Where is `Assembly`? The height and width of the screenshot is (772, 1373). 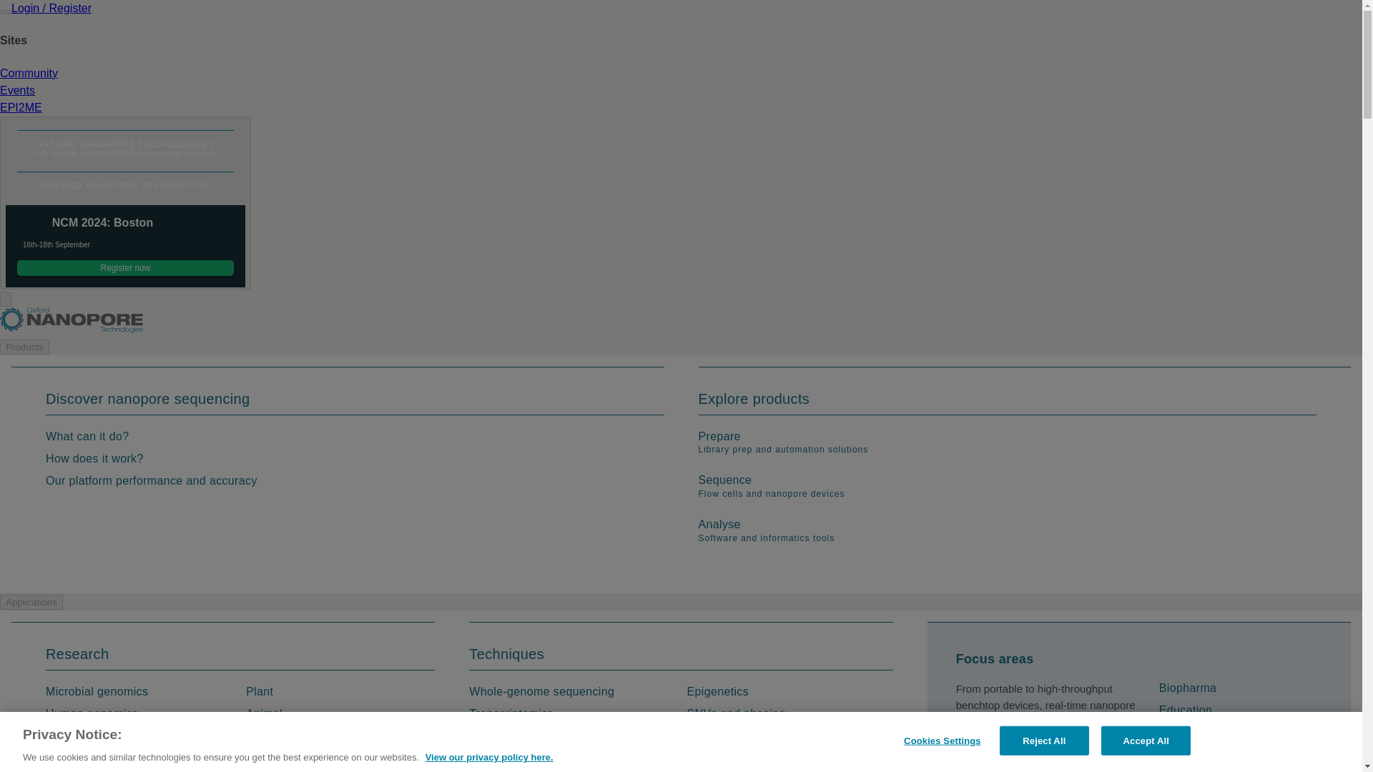
Assembly is located at coordinates (259, 691).